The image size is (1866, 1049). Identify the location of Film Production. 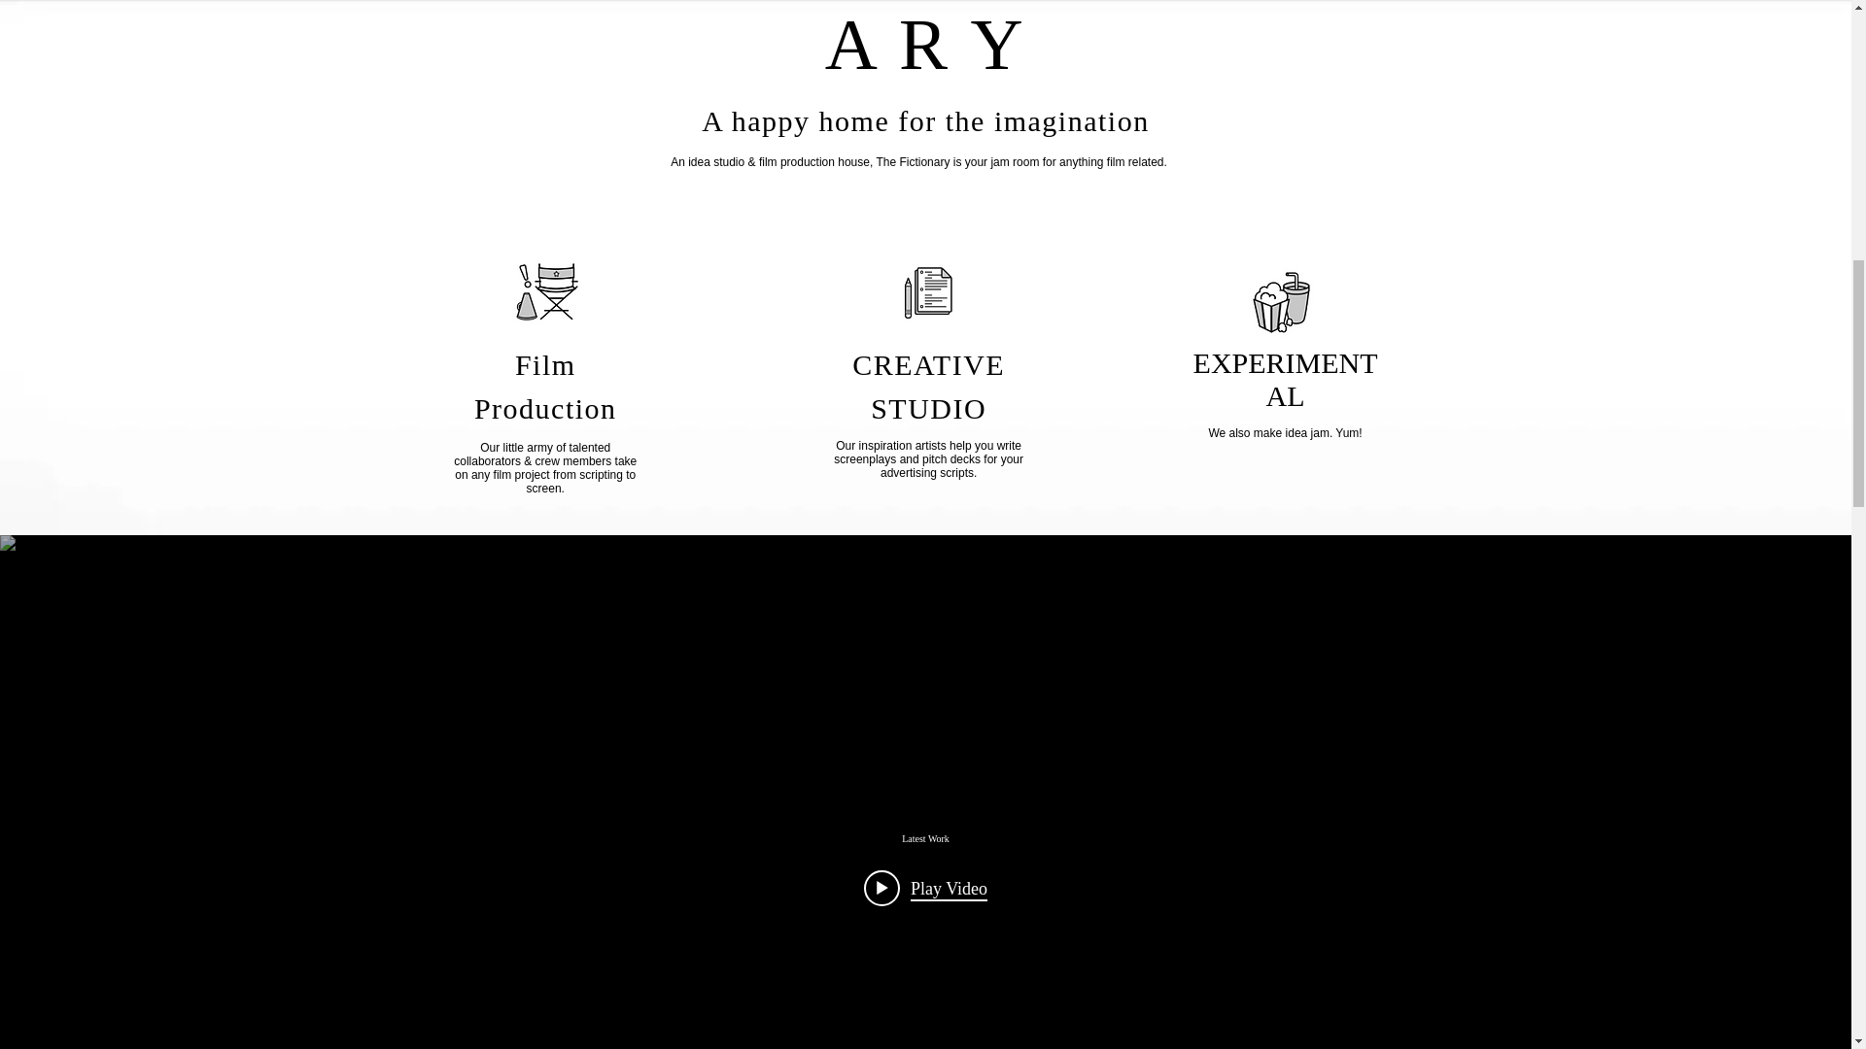
(545, 387).